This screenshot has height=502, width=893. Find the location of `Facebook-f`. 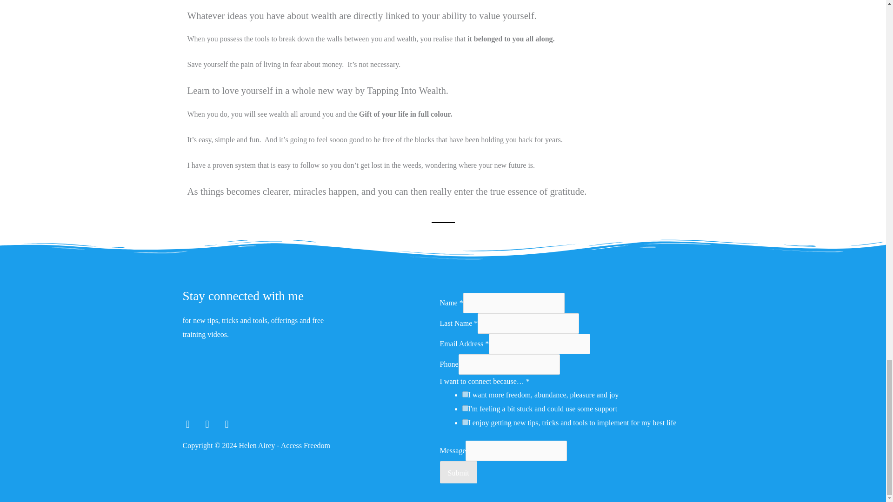

Facebook-f is located at coordinates (187, 424).